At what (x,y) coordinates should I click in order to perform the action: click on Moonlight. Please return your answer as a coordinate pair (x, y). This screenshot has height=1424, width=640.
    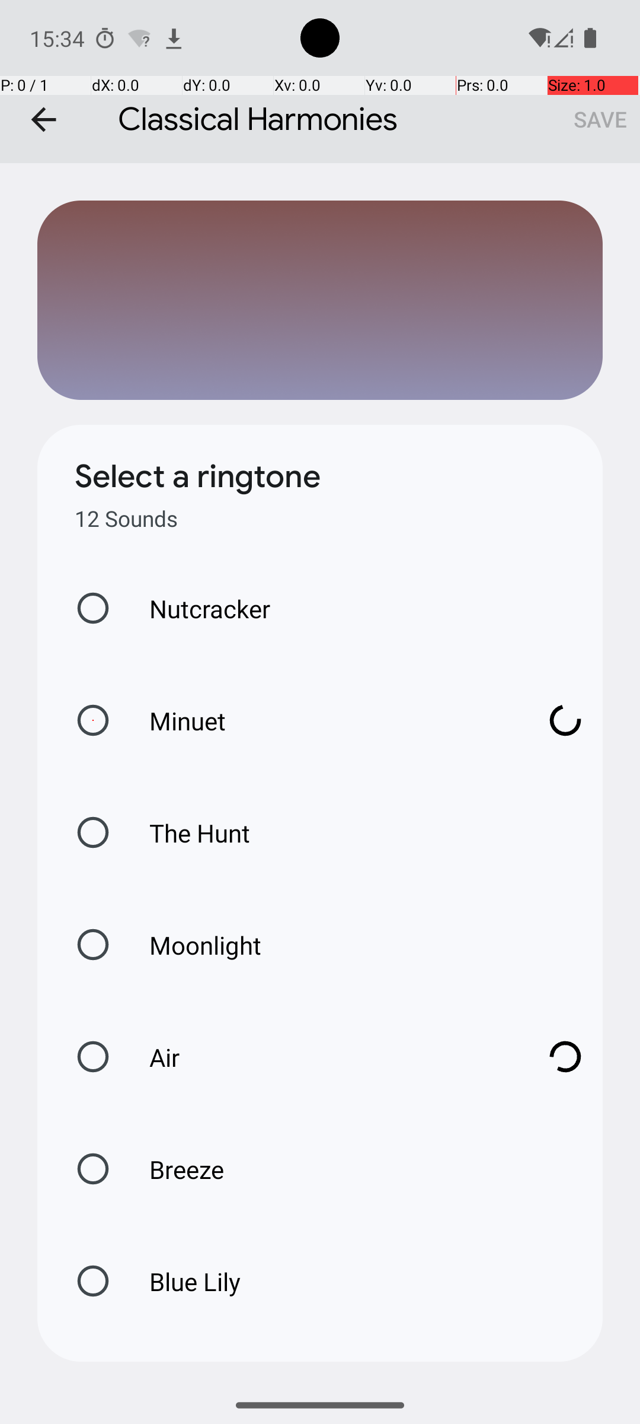
    Looking at the image, I should click on (193, 945).